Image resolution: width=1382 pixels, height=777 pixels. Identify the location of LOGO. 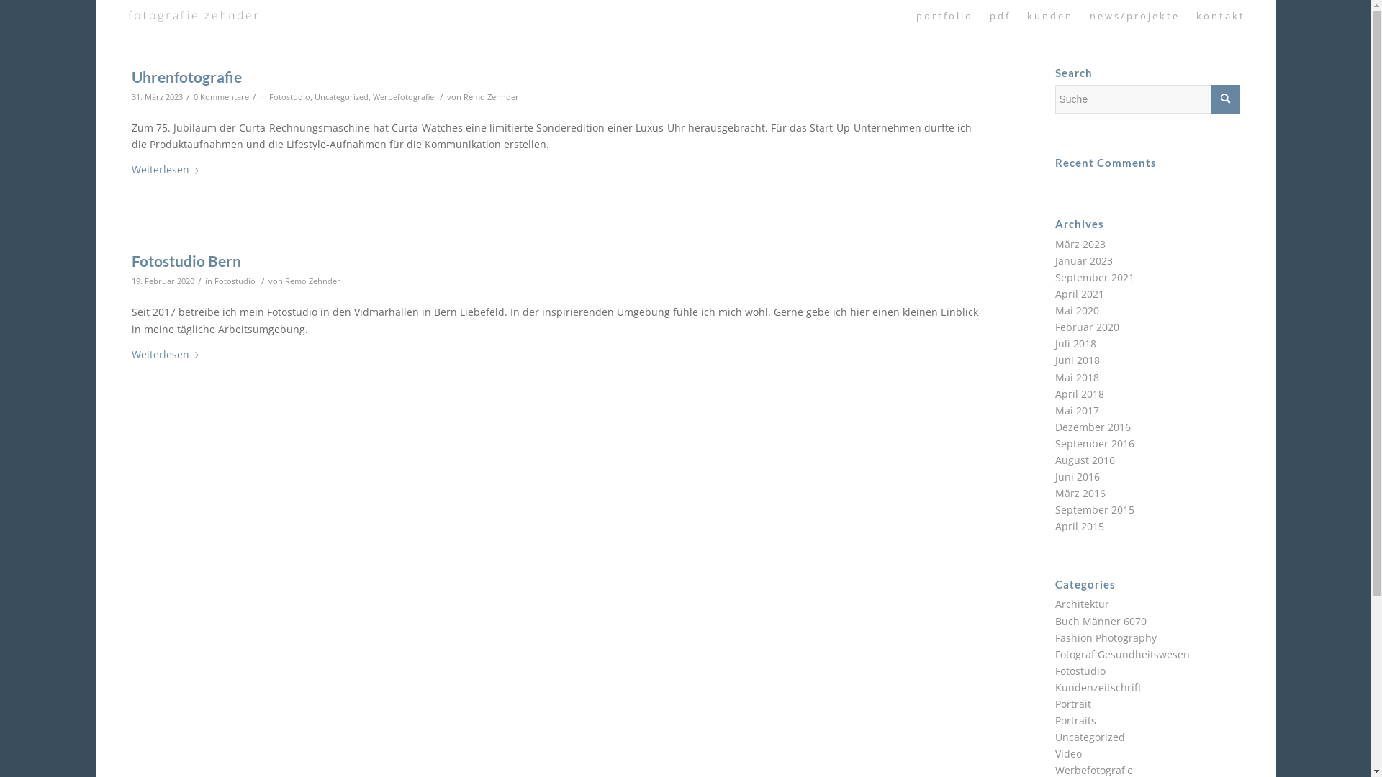
(193, 16).